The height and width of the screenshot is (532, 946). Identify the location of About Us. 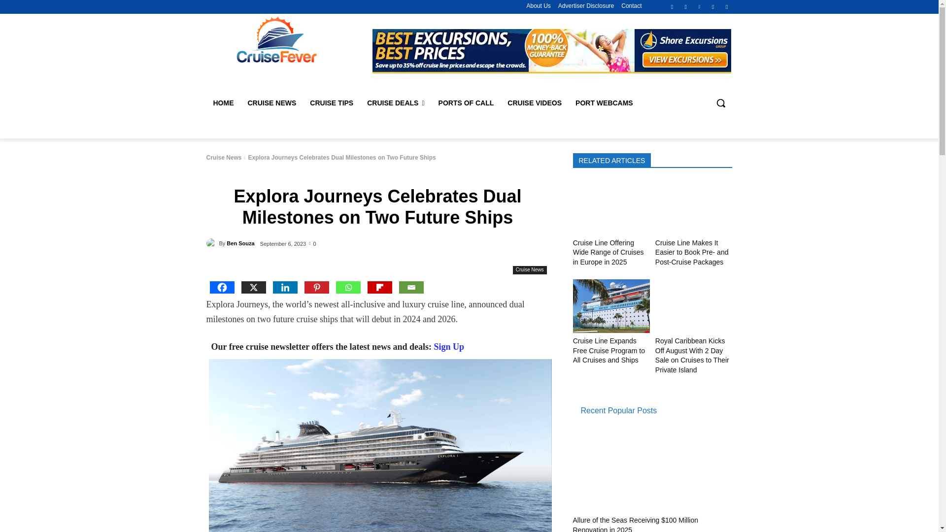
(538, 6).